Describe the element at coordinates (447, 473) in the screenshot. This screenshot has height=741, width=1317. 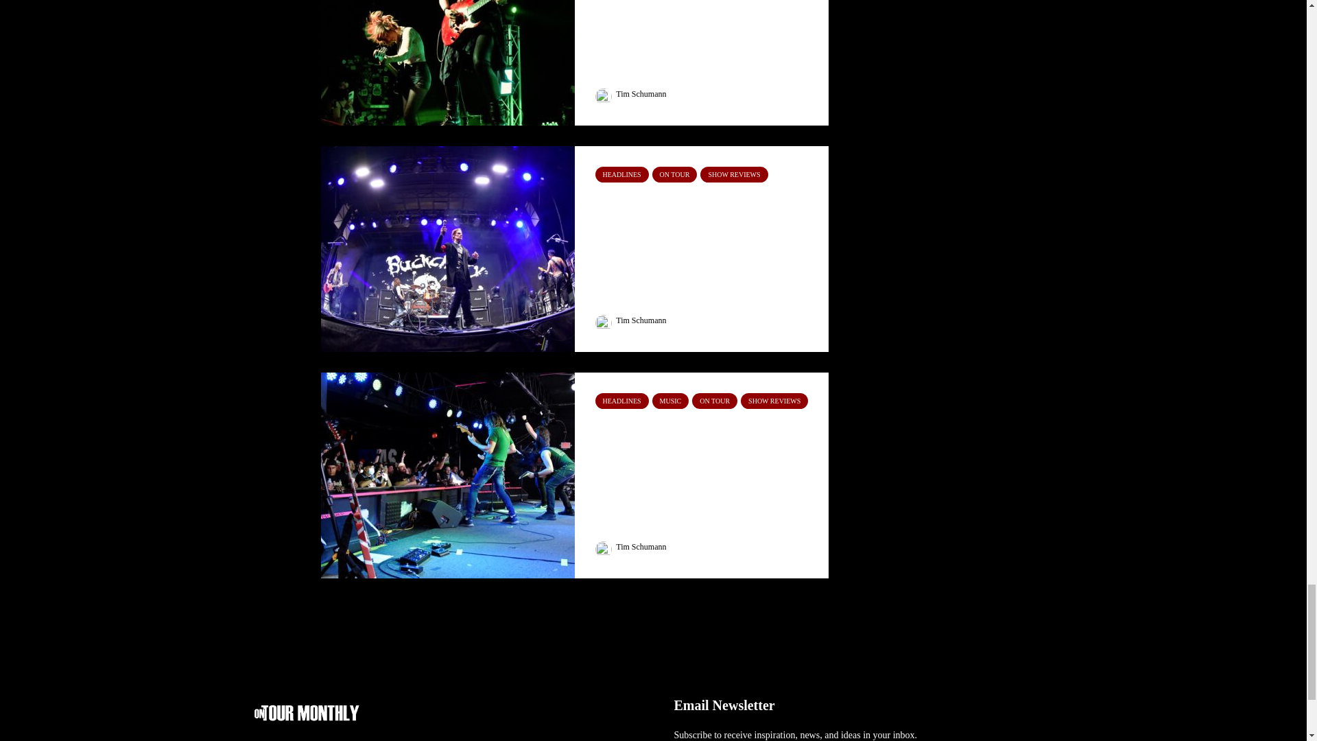
I see `Kings of Thrash drop into the Rockhouse` at that location.